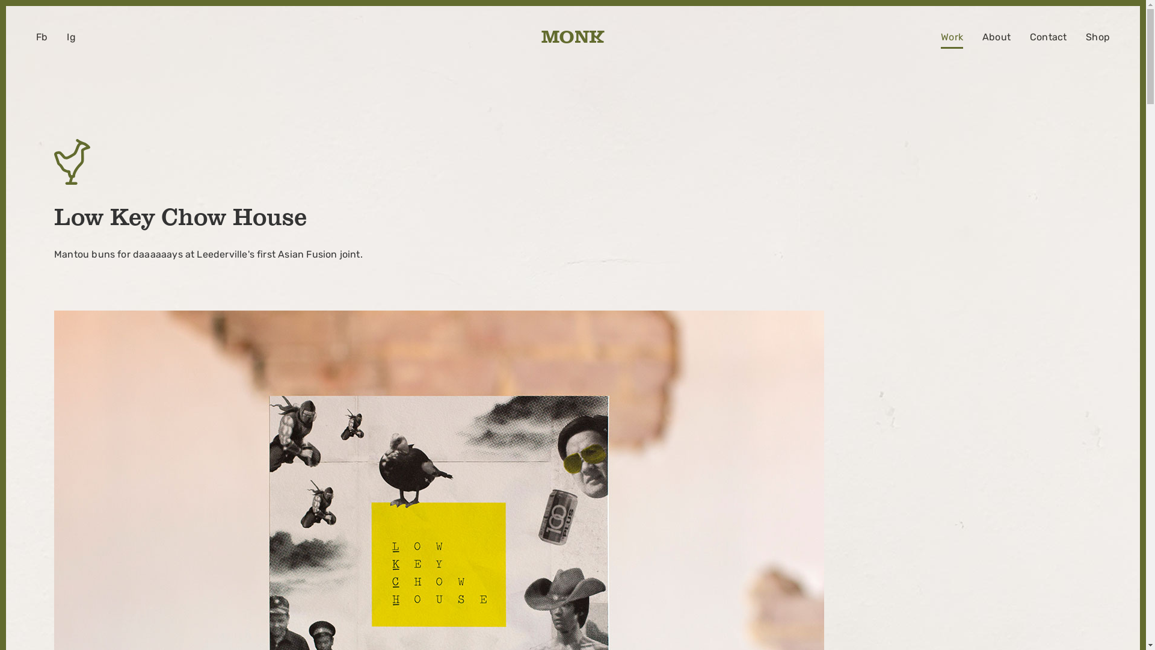 Image resolution: width=1155 pixels, height=650 pixels. I want to click on Fb, so click(42, 40).